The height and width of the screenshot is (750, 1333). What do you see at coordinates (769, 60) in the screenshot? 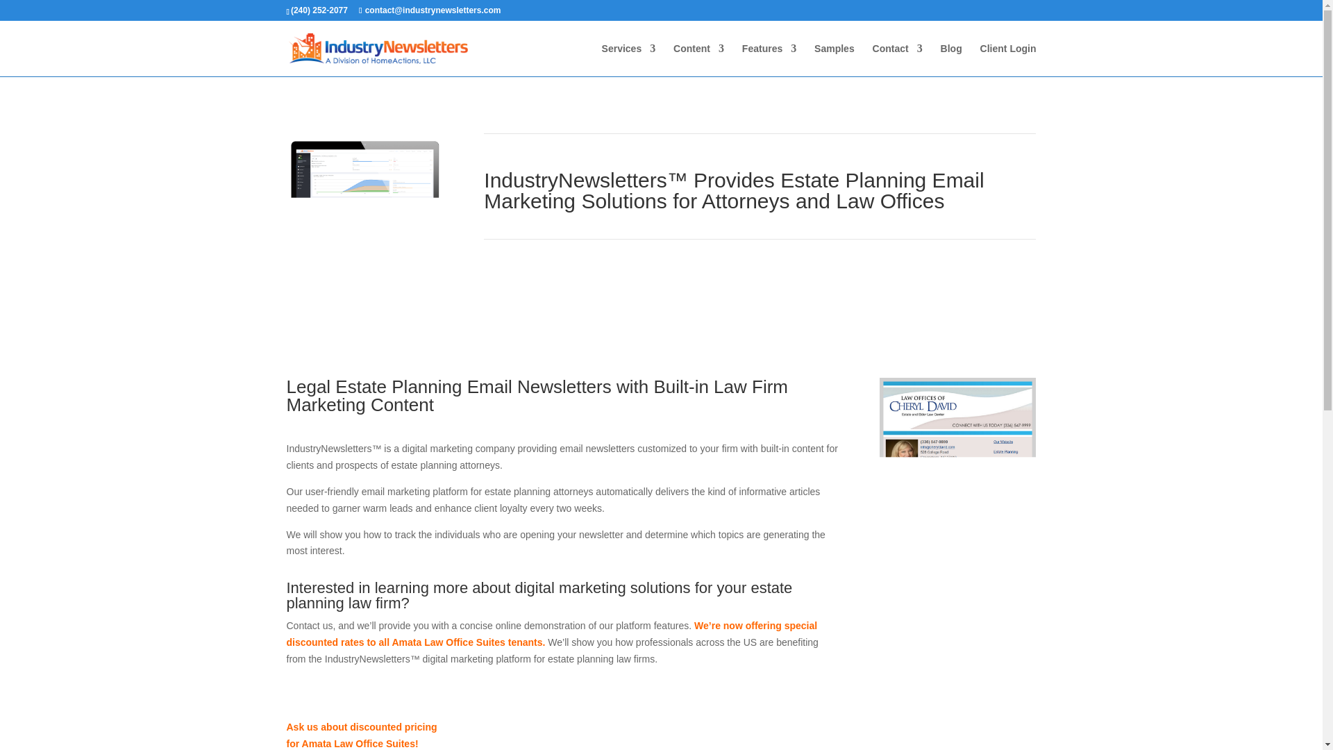
I see `Features` at bounding box center [769, 60].